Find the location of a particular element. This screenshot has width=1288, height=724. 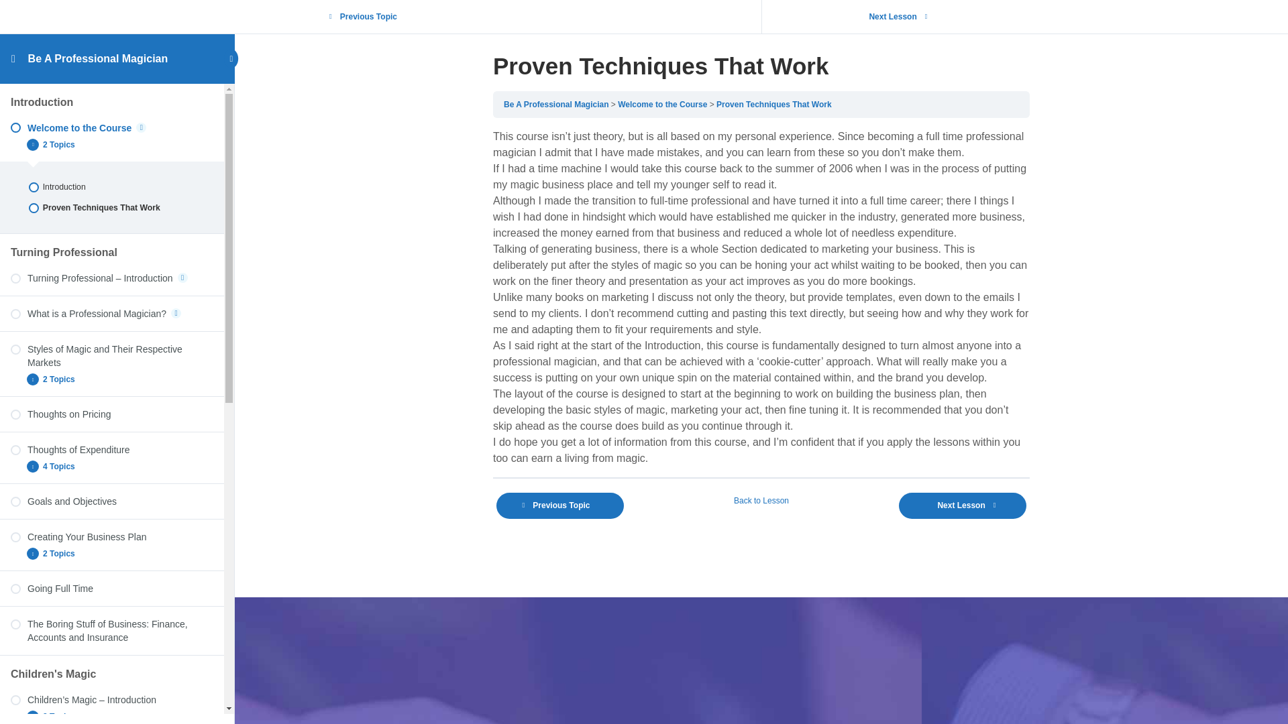

Goals and Objectives is located at coordinates (111, 501).